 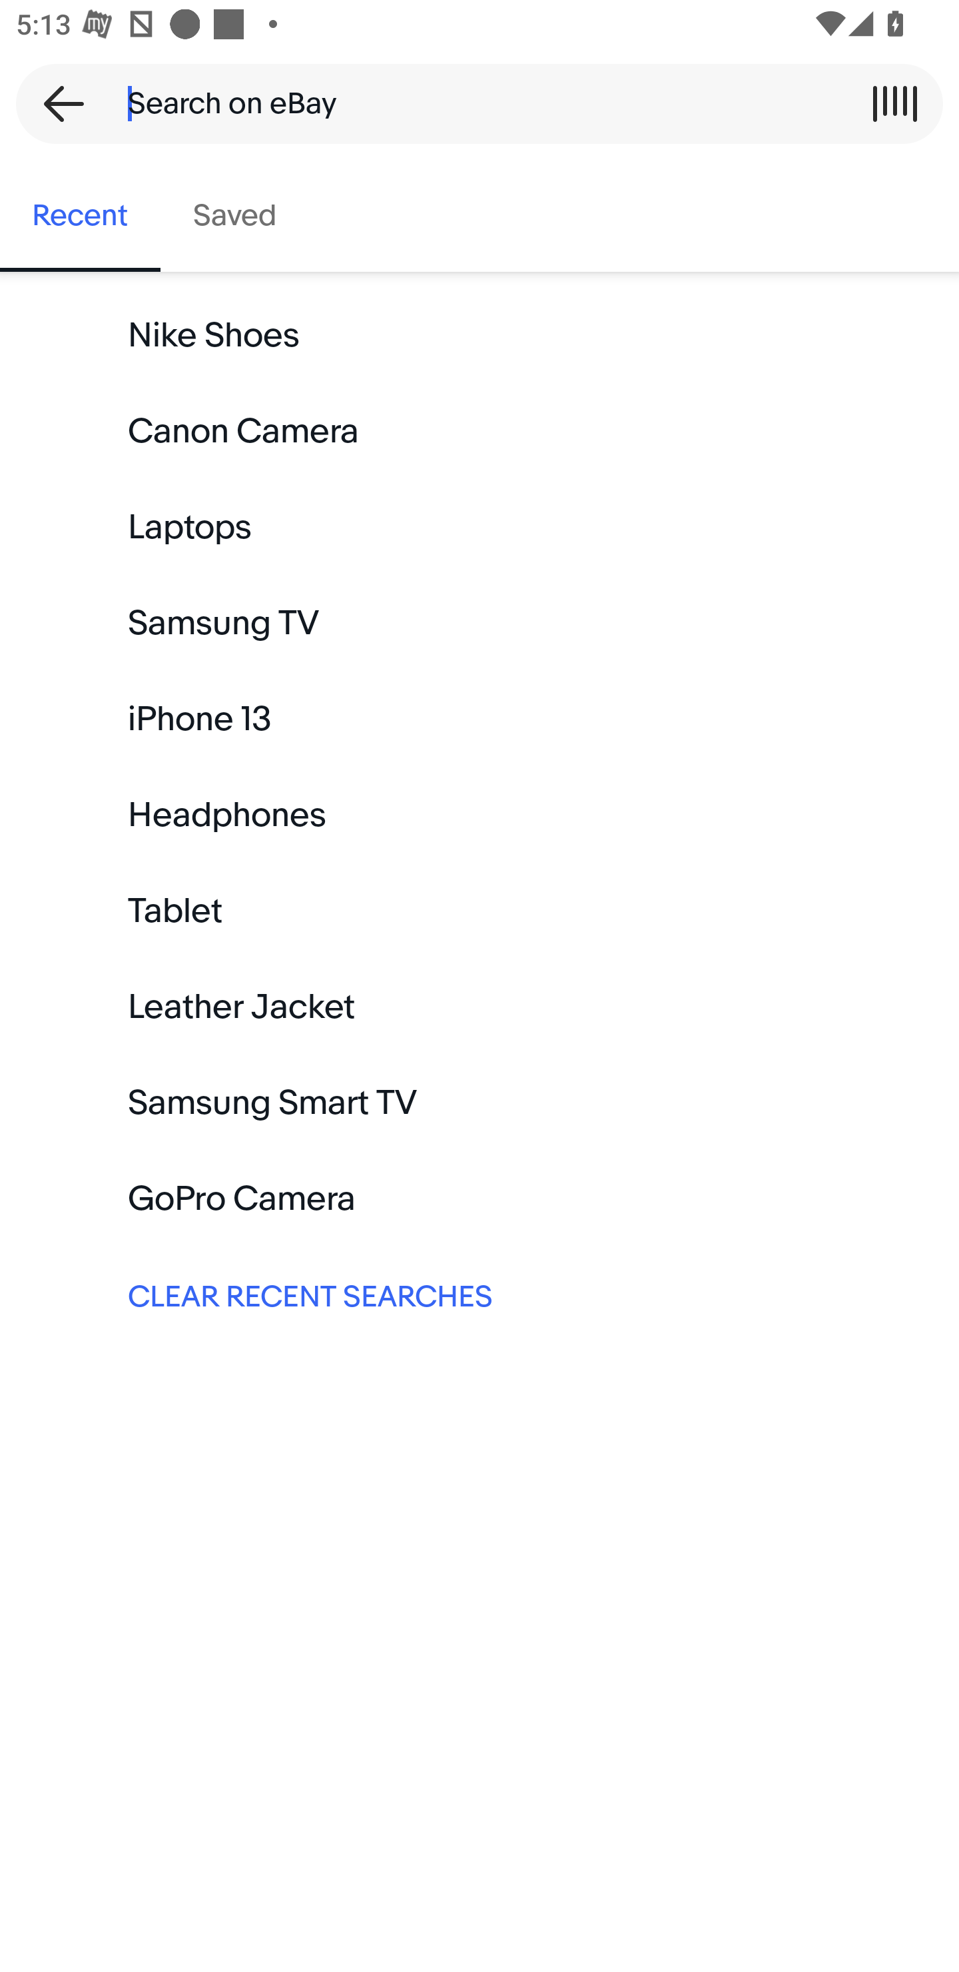 I want to click on Canon Camera Keyword search Canon Camera:, so click(x=479, y=432).